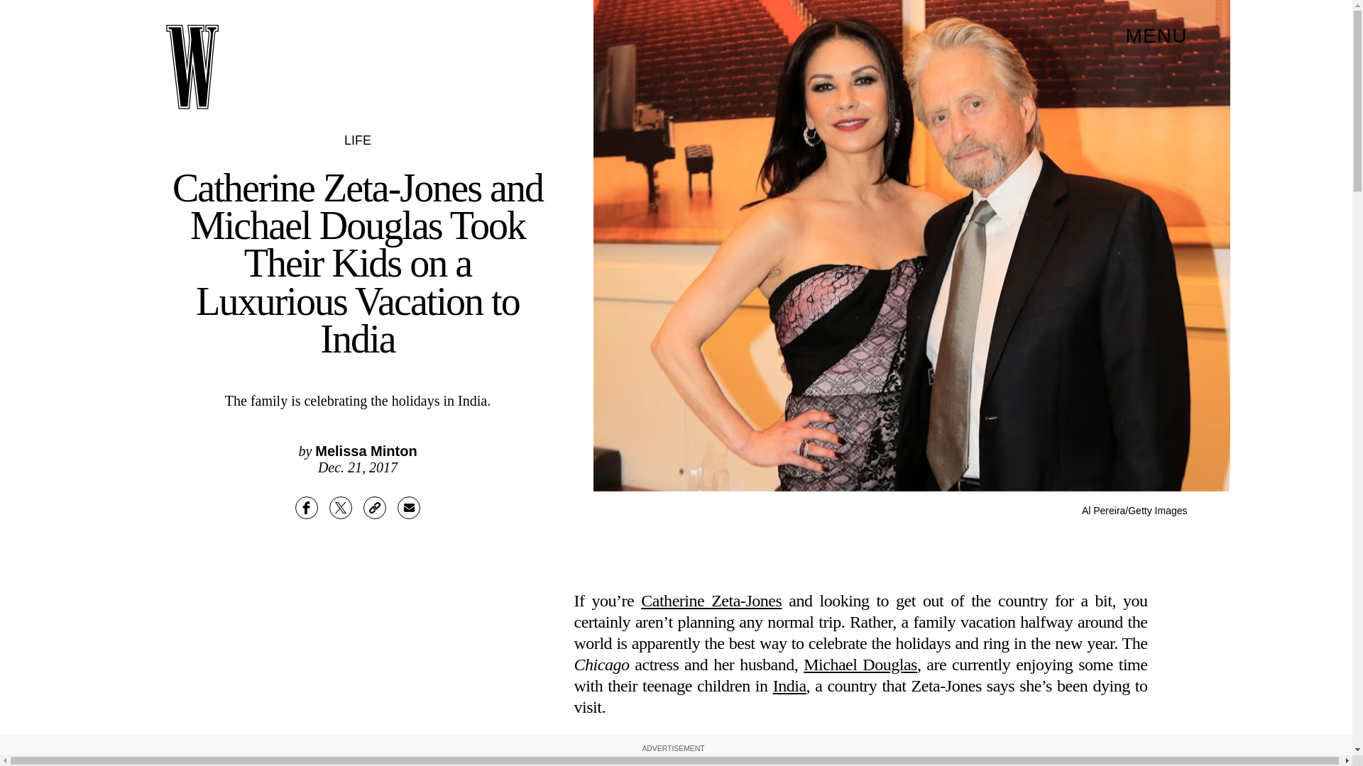  I want to click on Copy link, so click(375, 508).